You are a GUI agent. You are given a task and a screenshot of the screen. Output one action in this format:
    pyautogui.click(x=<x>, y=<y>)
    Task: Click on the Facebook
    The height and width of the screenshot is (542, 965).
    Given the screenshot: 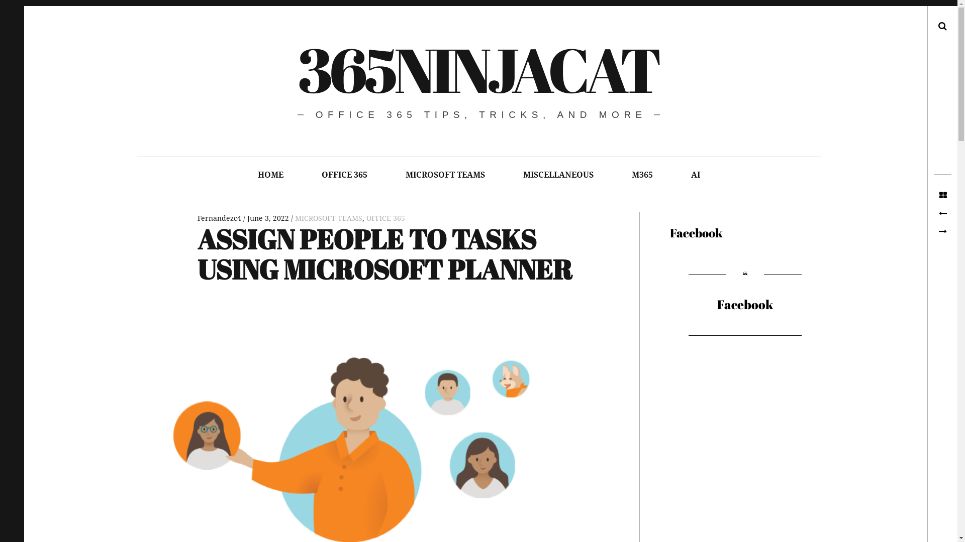 What is the action you would take?
    pyautogui.click(x=745, y=304)
    